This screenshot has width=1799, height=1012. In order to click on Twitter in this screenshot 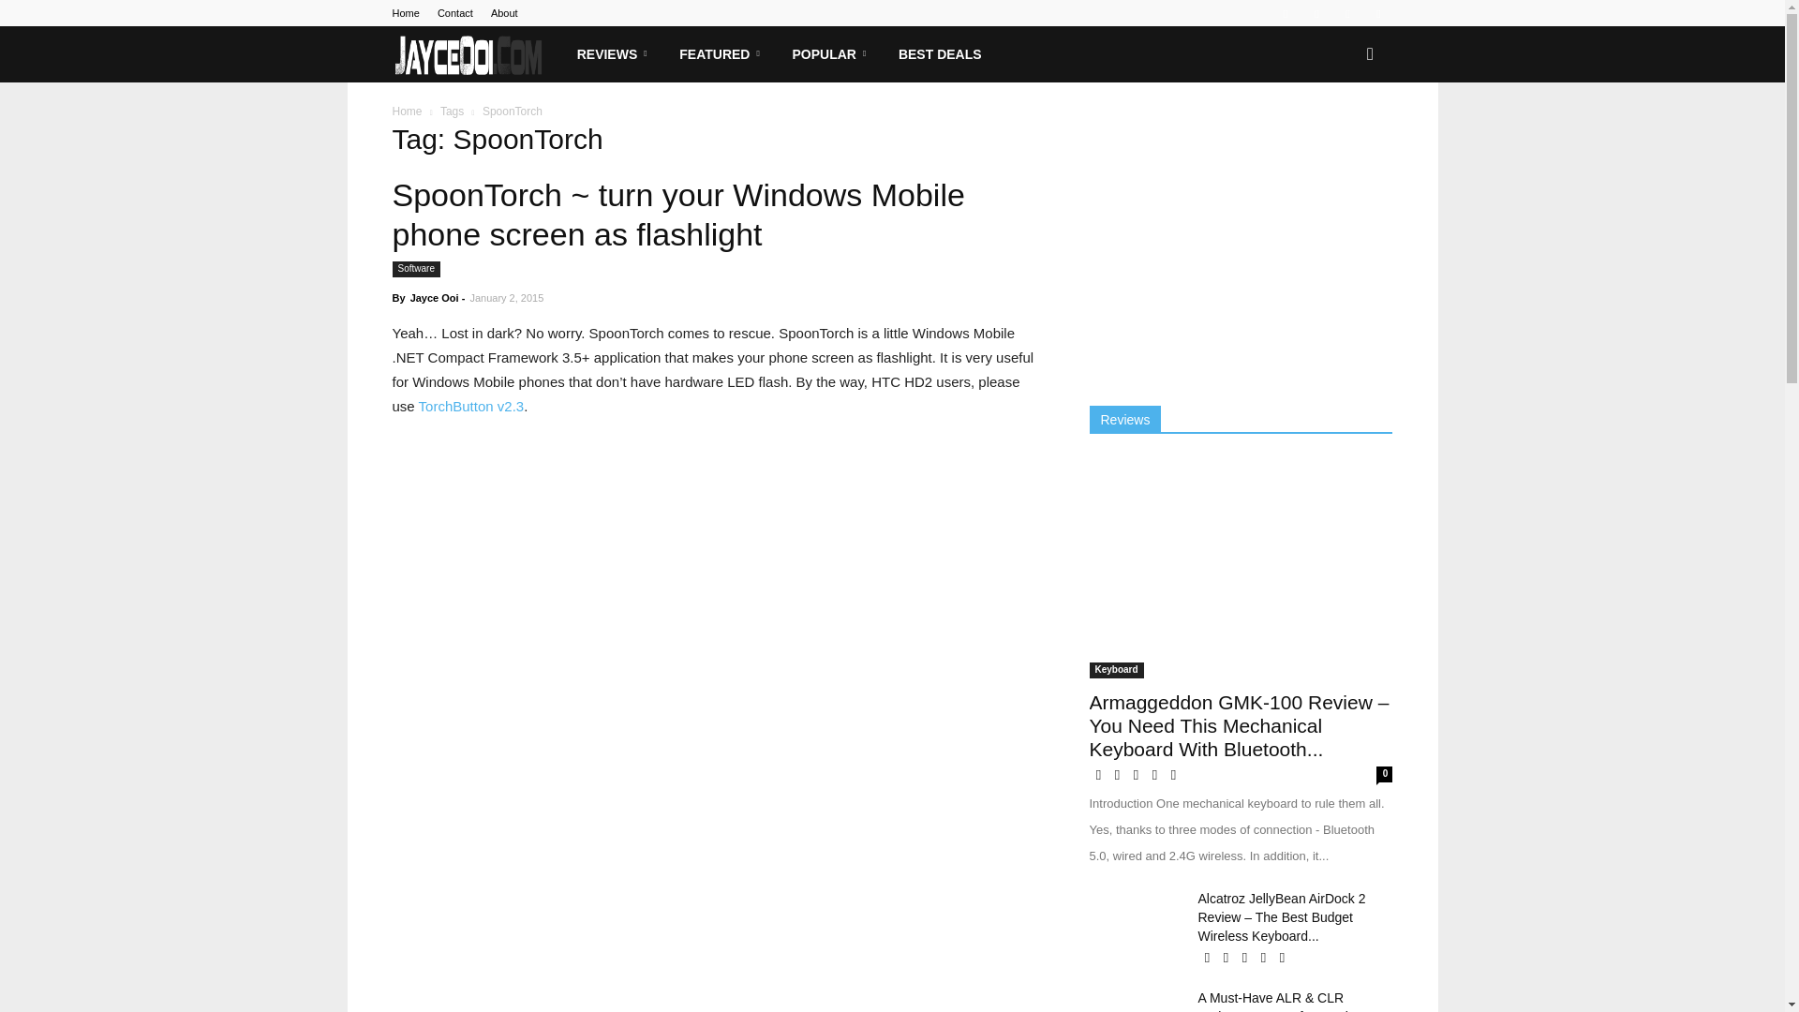, I will do `click(1347, 13)`.